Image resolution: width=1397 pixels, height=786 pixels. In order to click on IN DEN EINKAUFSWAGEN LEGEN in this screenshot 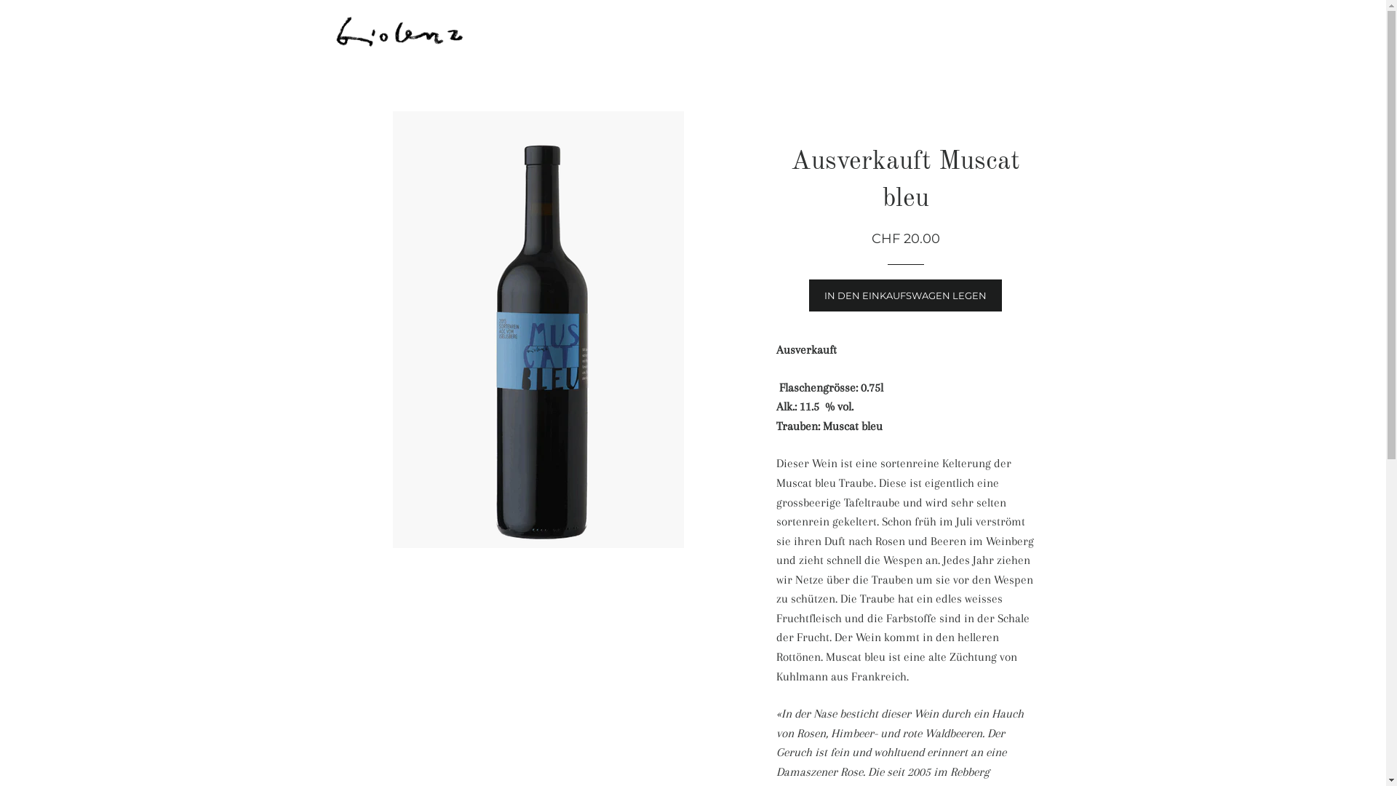, I will do `click(905, 295)`.